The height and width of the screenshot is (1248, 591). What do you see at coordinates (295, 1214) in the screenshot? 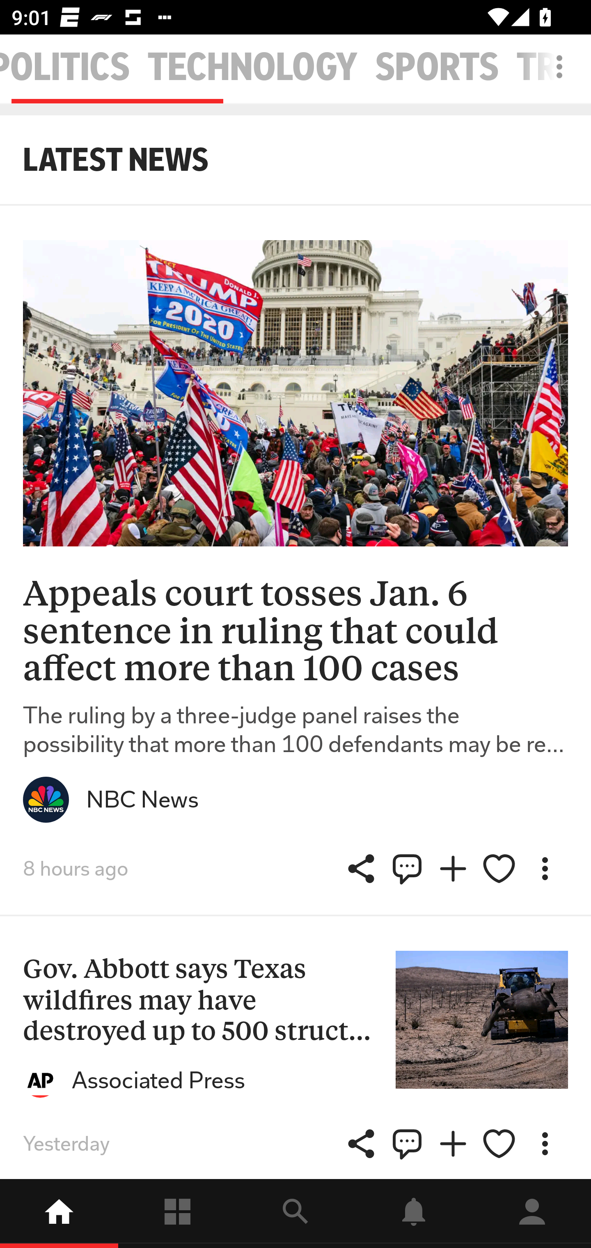
I see `explore` at bounding box center [295, 1214].